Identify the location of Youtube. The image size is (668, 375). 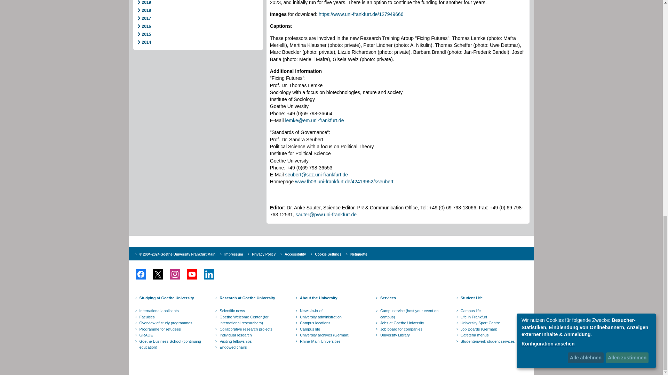
(192, 274).